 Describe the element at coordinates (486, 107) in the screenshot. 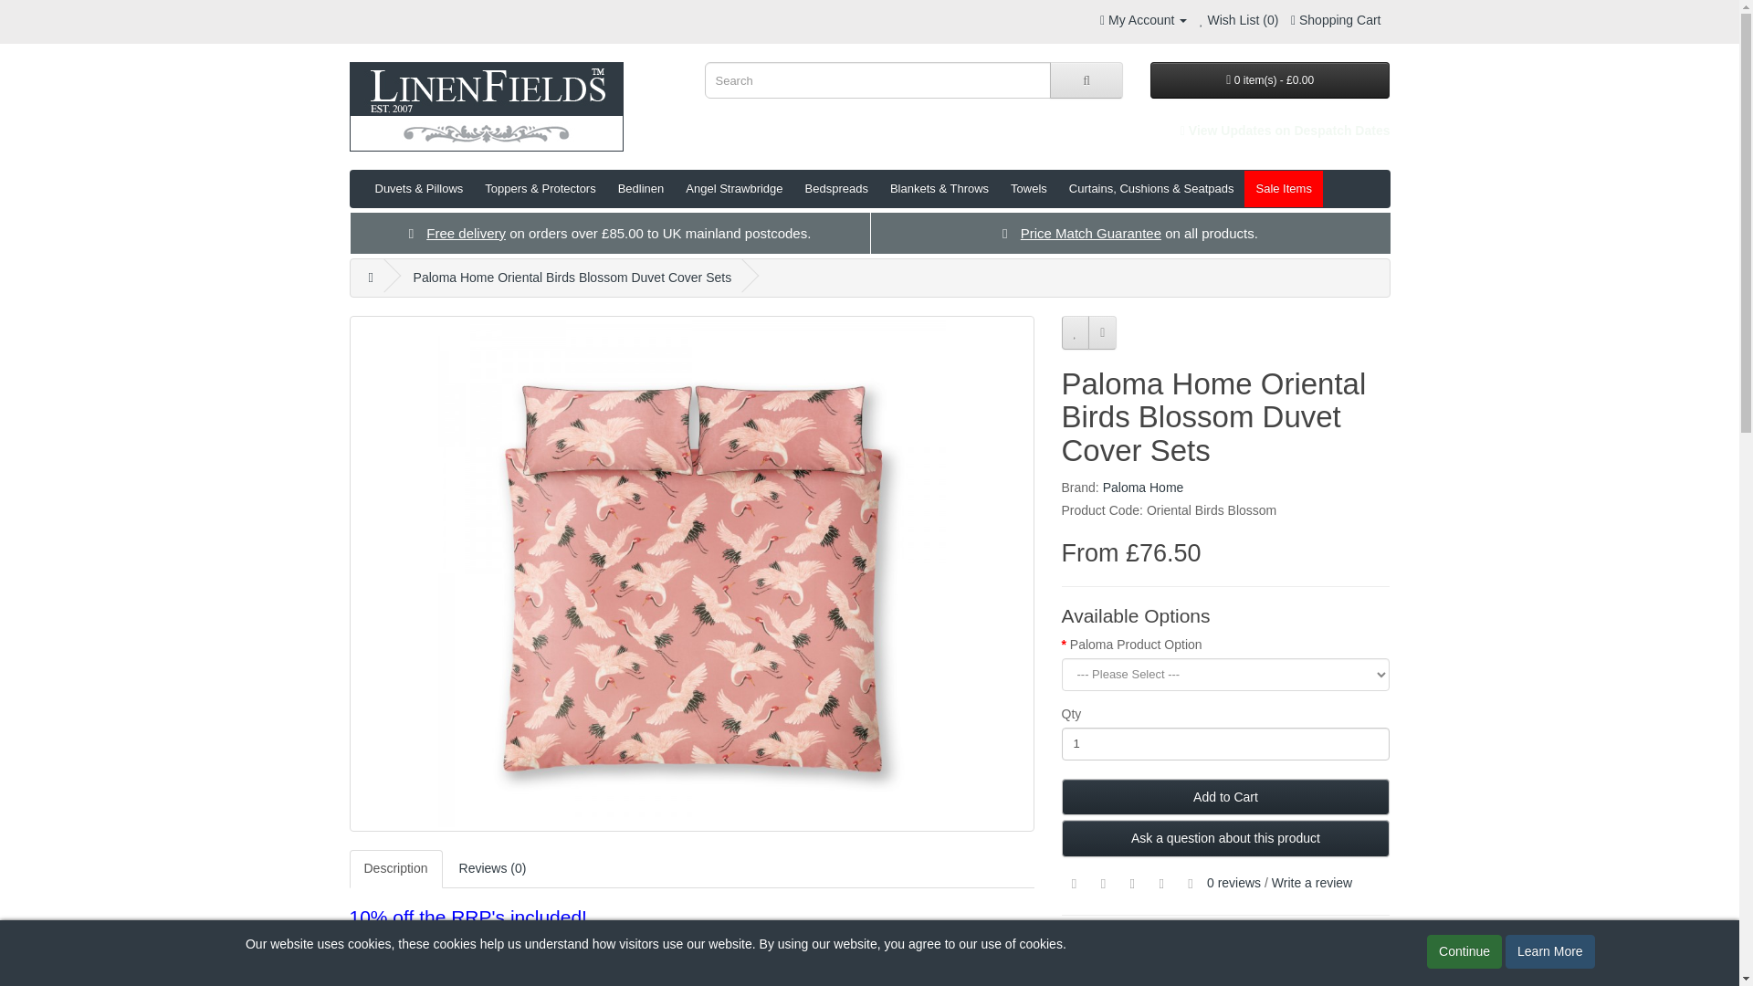

I see `LinenFields` at that location.